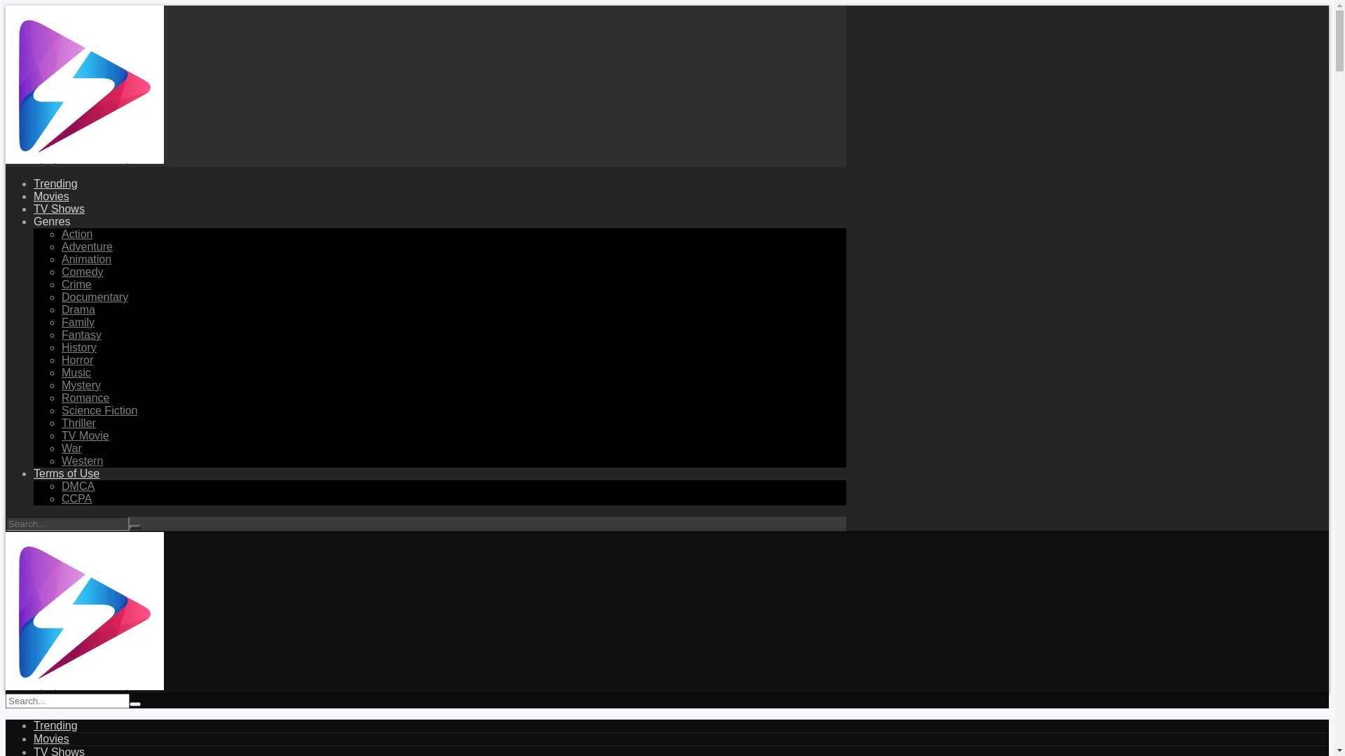  I want to click on Music, so click(76, 372).